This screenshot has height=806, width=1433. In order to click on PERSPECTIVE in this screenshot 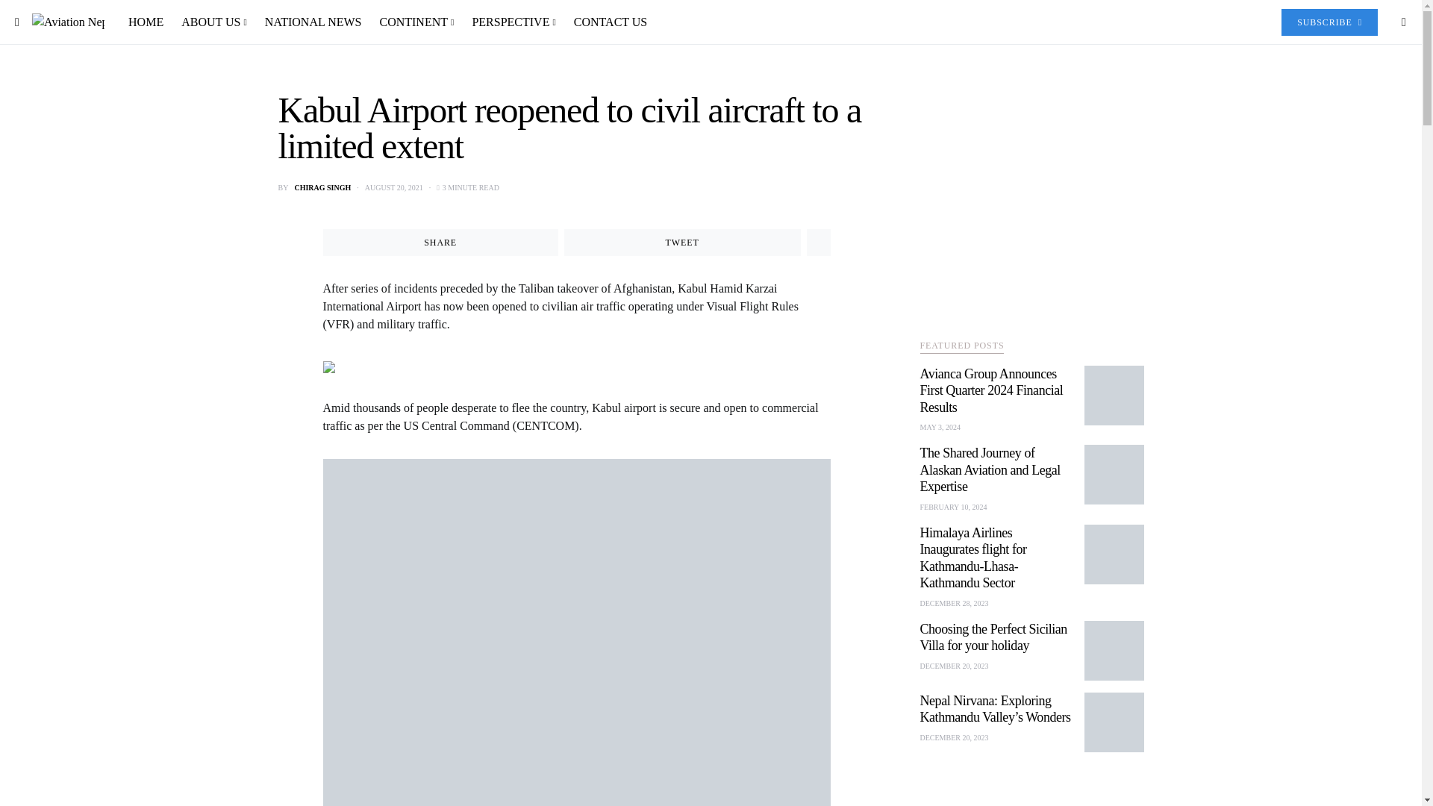, I will do `click(513, 22)`.